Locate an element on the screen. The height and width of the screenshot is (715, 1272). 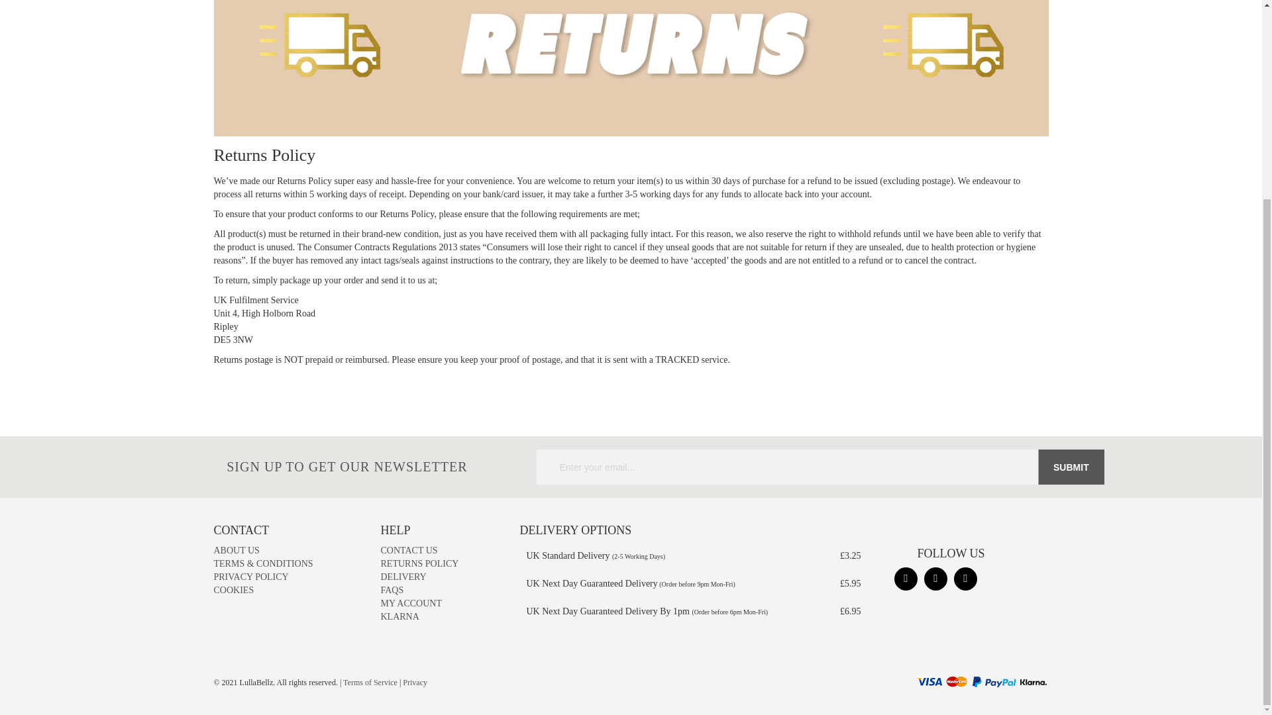
Facebook is located at coordinates (965, 579).